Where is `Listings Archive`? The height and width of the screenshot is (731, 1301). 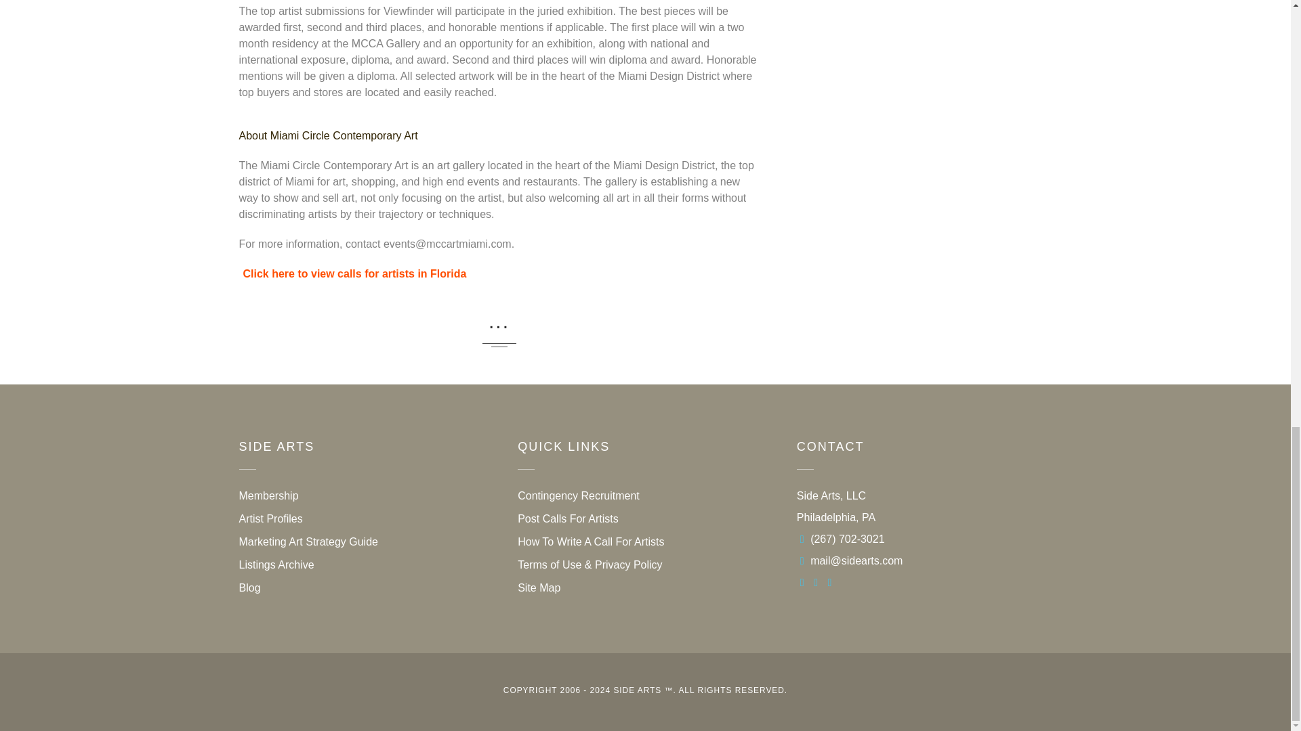
Listings Archive is located at coordinates (275, 564).